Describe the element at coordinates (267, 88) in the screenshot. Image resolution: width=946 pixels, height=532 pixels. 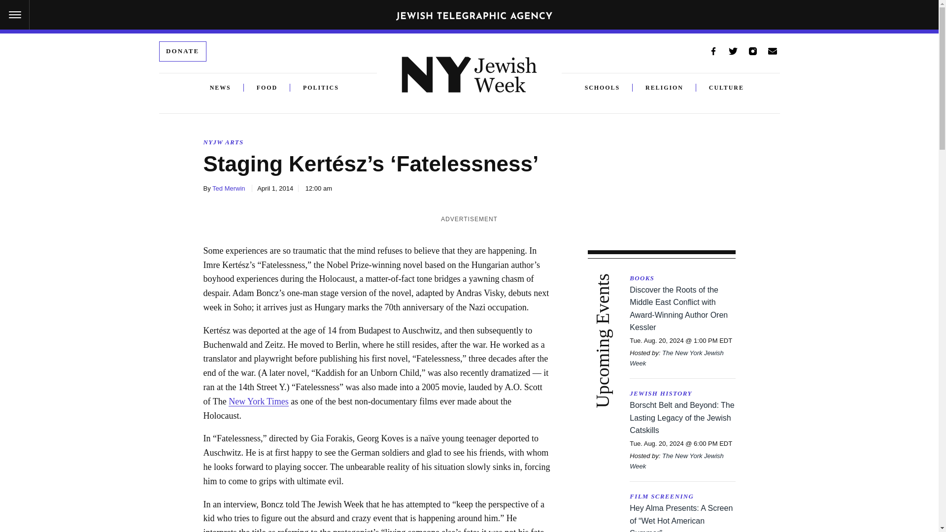
I see `FOOD` at that location.